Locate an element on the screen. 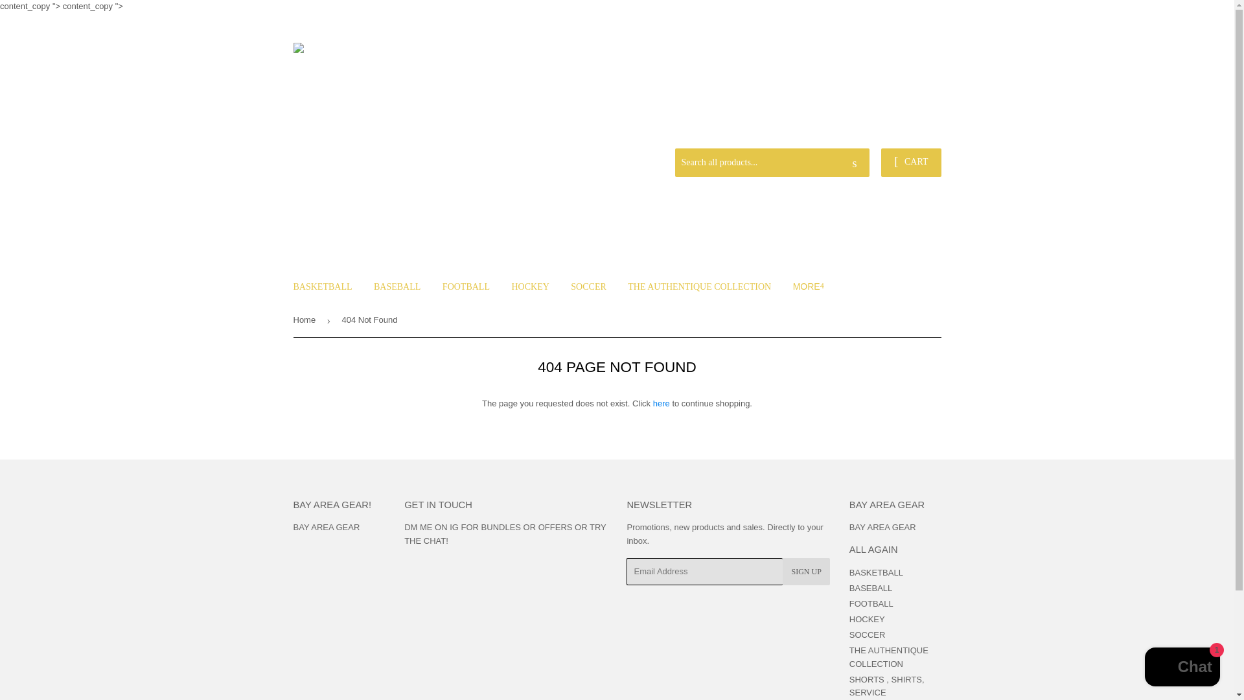 The image size is (1244, 700). THE AUTHENTIQUE COLLECTION is located at coordinates (700, 286).